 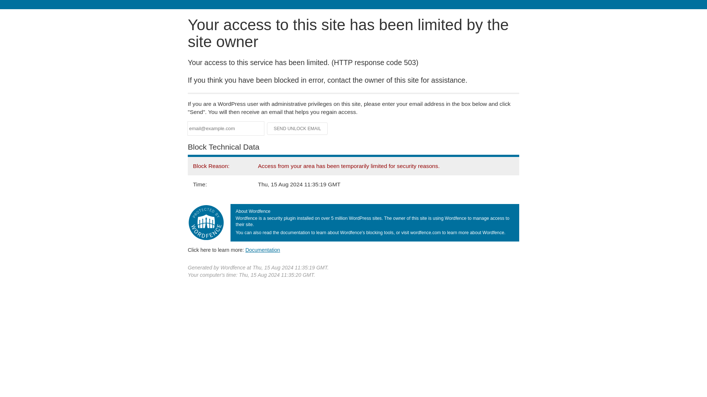 What do you see at coordinates (298, 129) in the screenshot?
I see `Send Unlock Email` at bounding box center [298, 129].